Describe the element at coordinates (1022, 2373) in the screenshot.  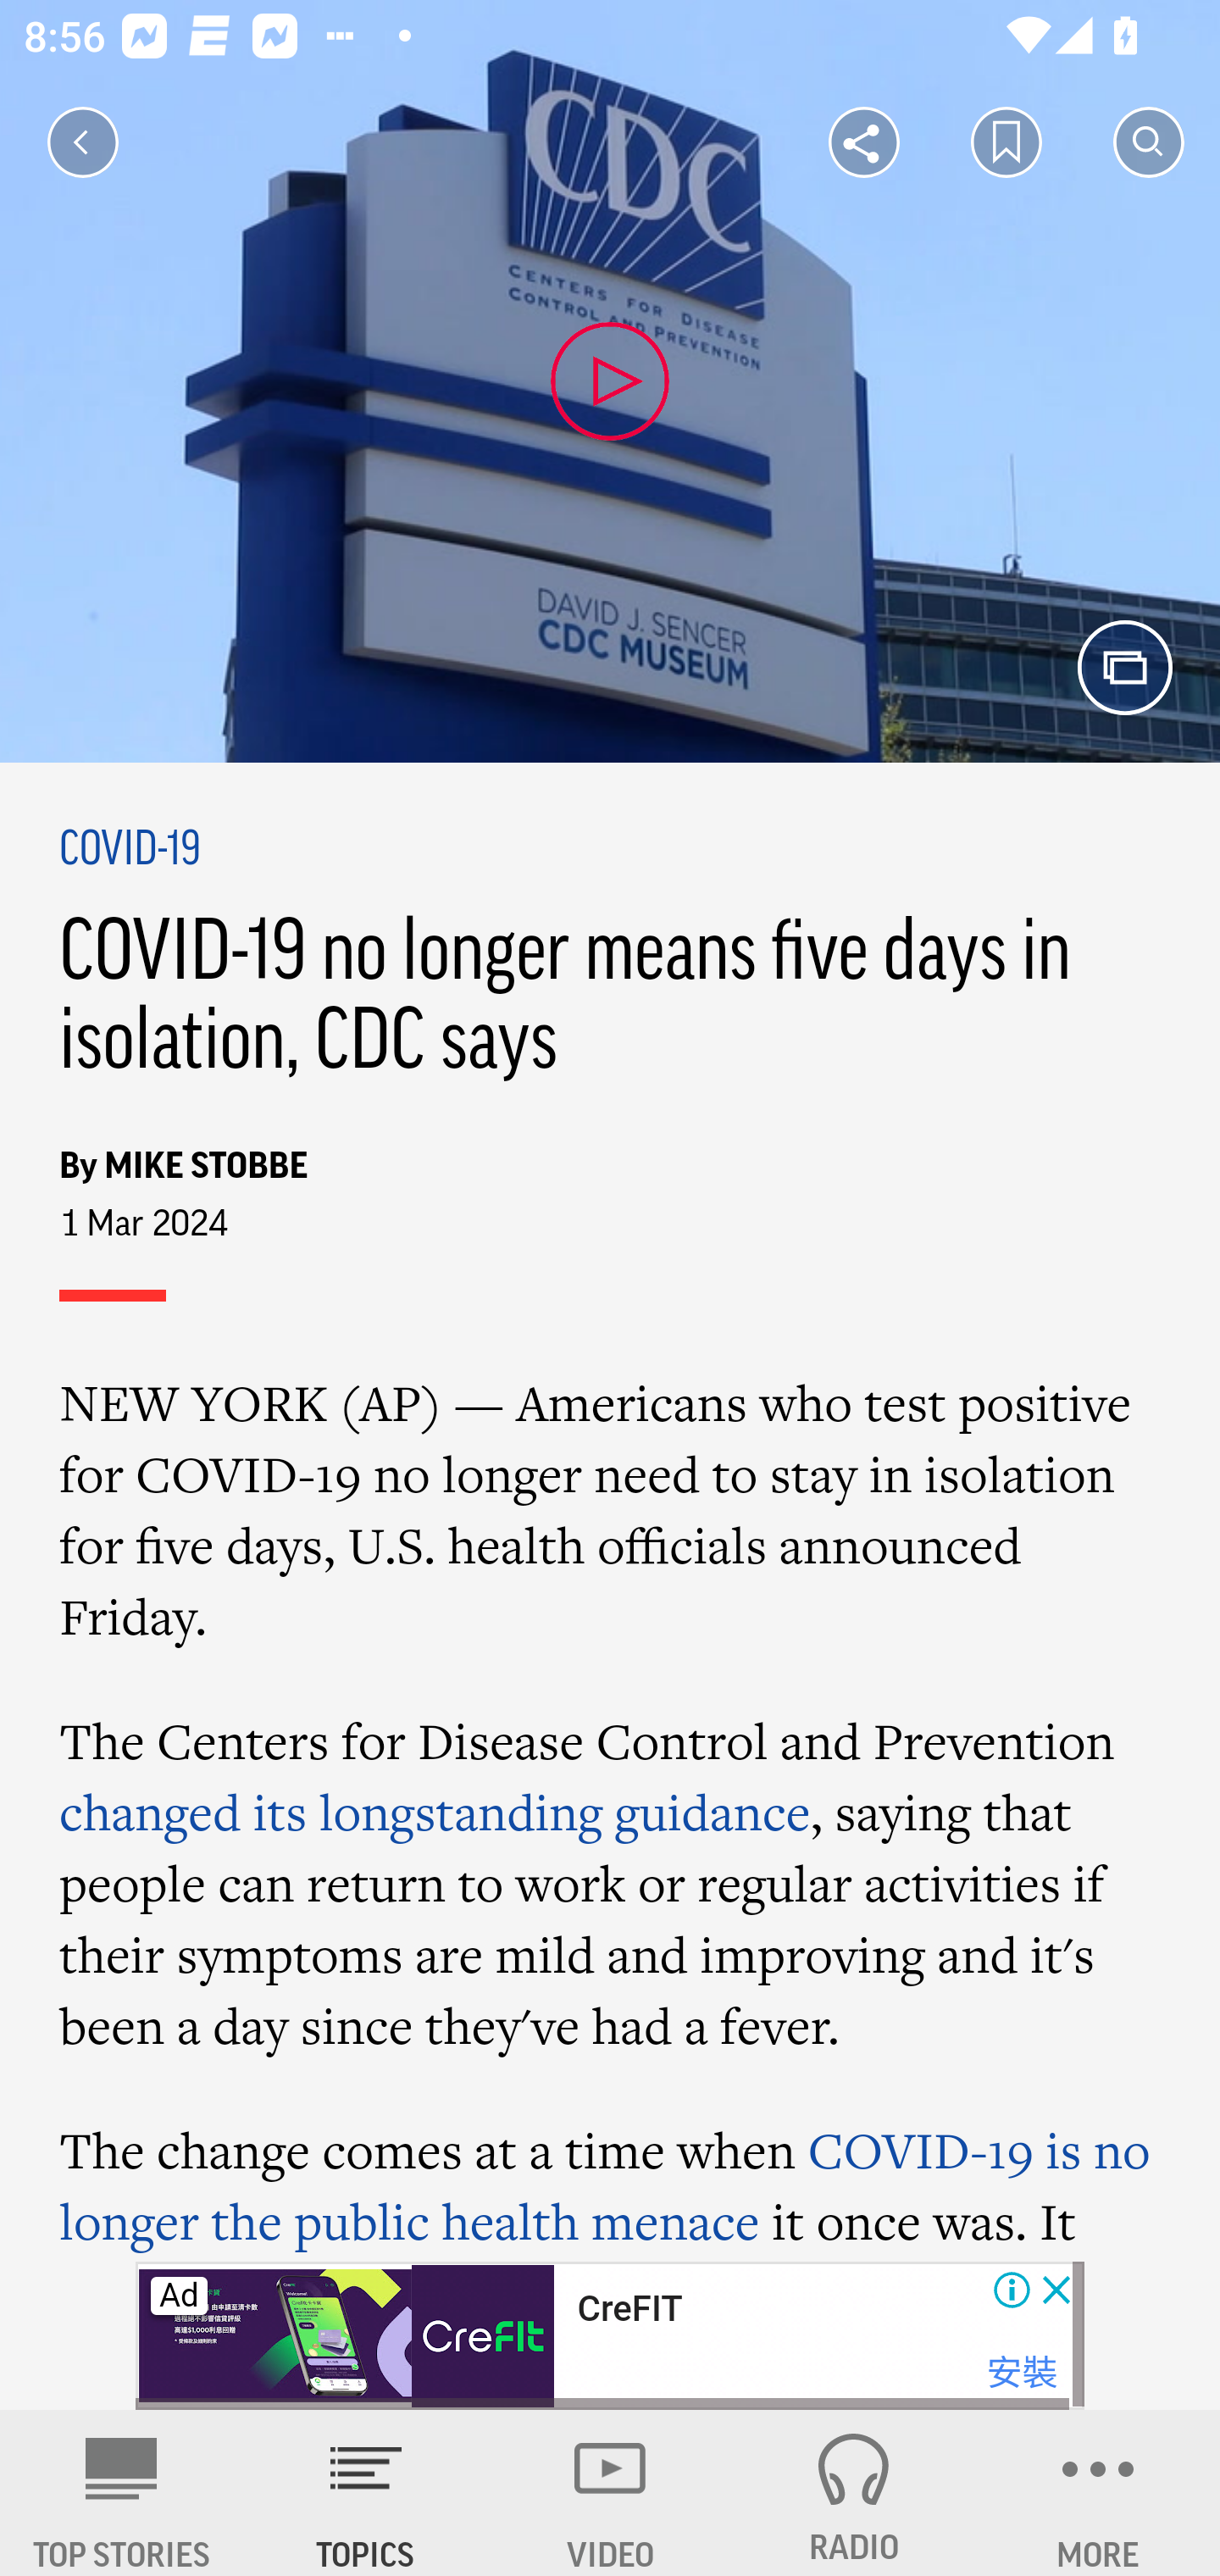
I see `安裝` at that location.